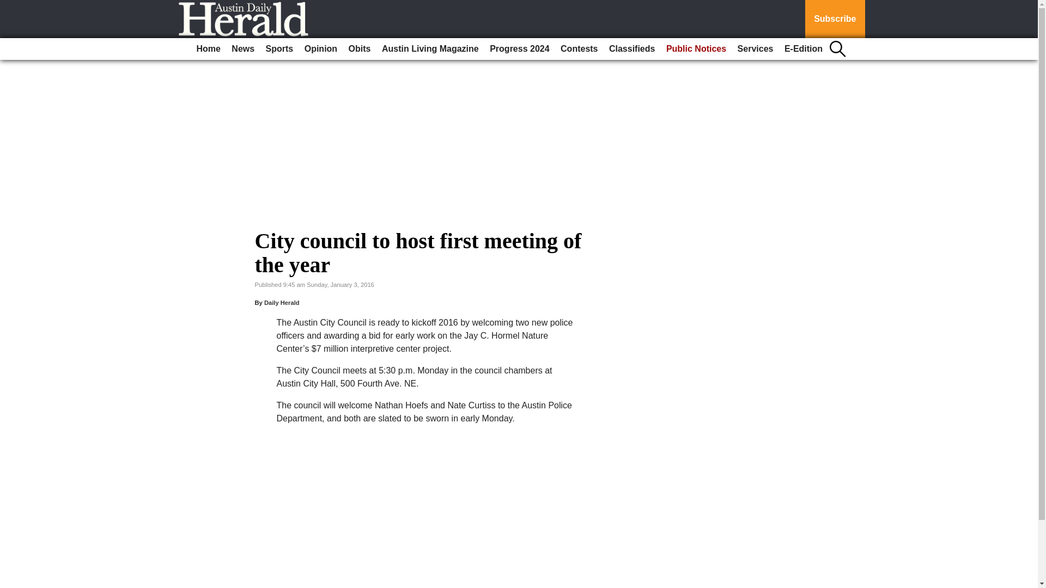 Image resolution: width=1046 pixels, height=588 pixels. Describe the element at coordinates (835, 19) in the screenshot. I see `Subscribe` at that location.